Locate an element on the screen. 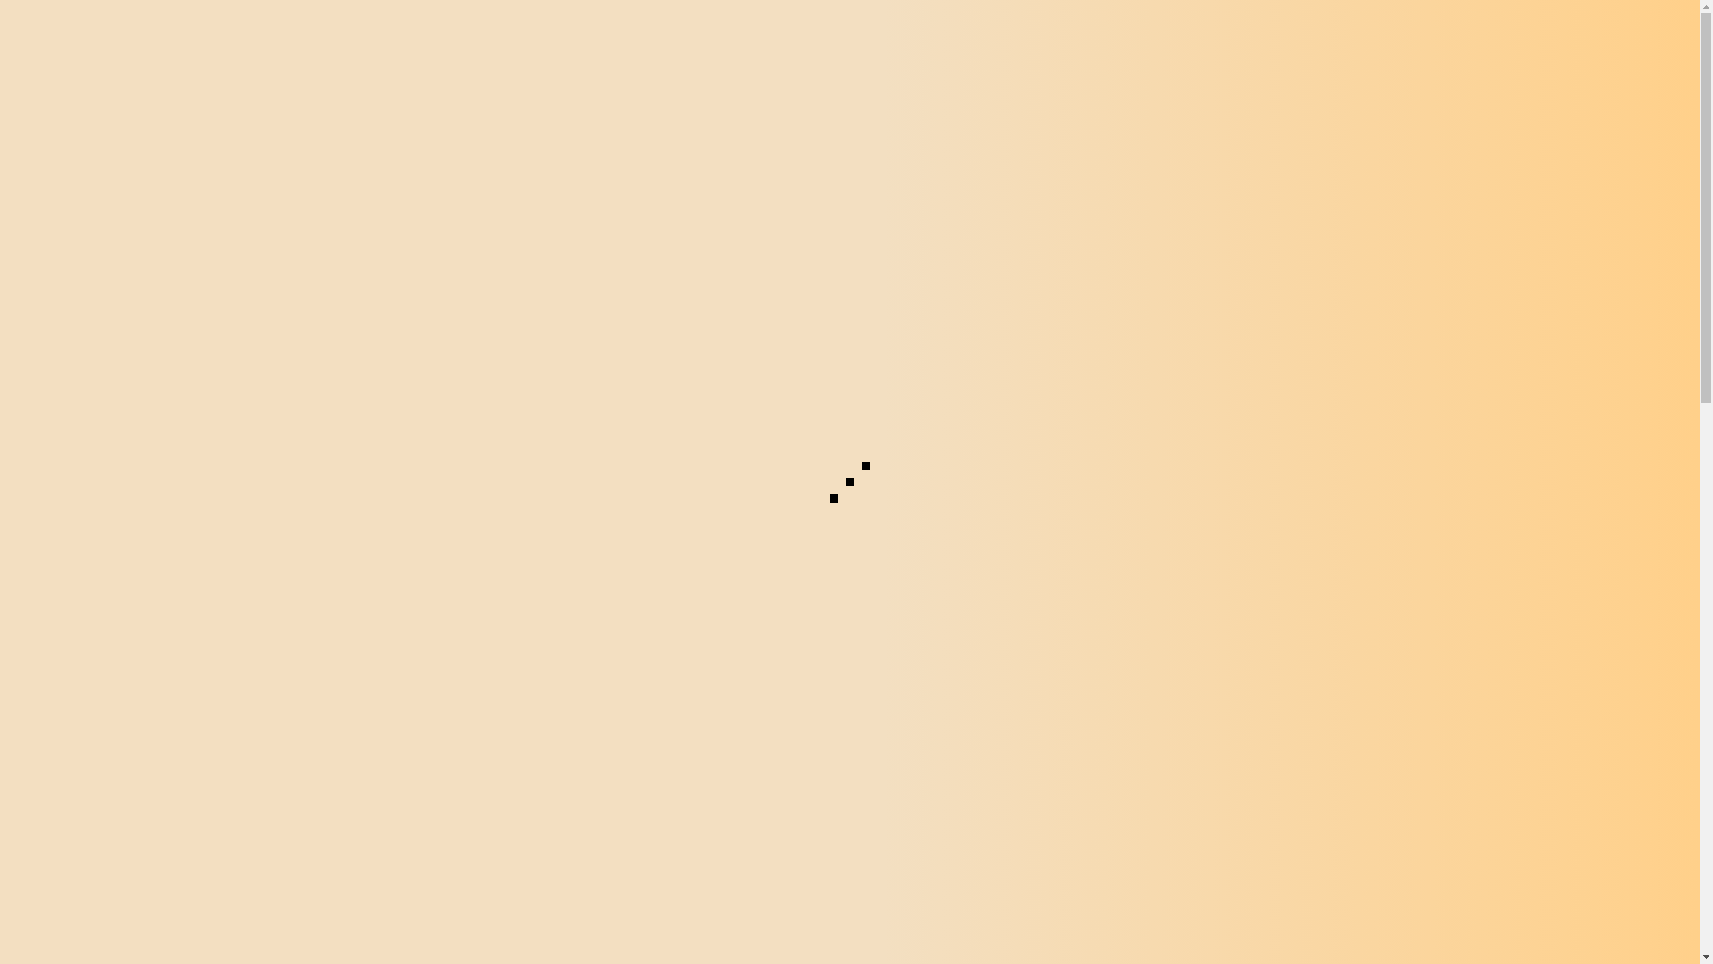 The width and height of the screenshot is (1713, 964). Taking Back Patriotism is located at coordinates (678, 702).